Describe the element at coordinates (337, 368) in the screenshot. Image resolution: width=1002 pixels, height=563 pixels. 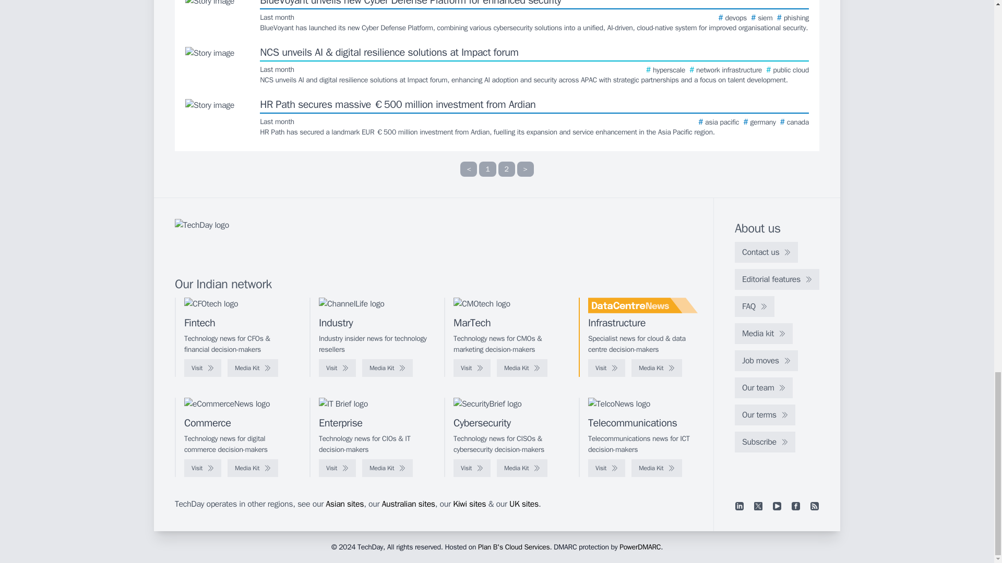
I see `Visit` at that location.